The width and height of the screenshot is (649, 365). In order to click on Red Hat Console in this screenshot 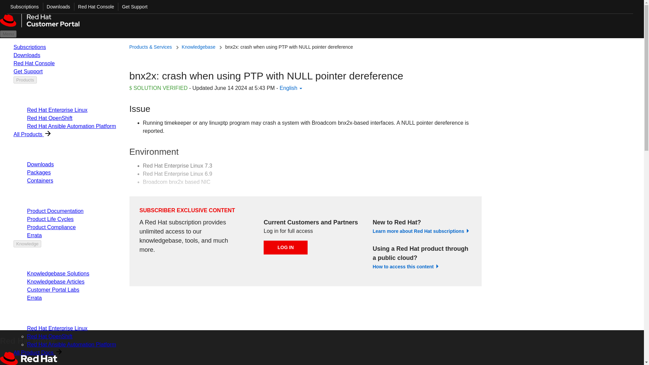, I will do `click(94, 7)`.